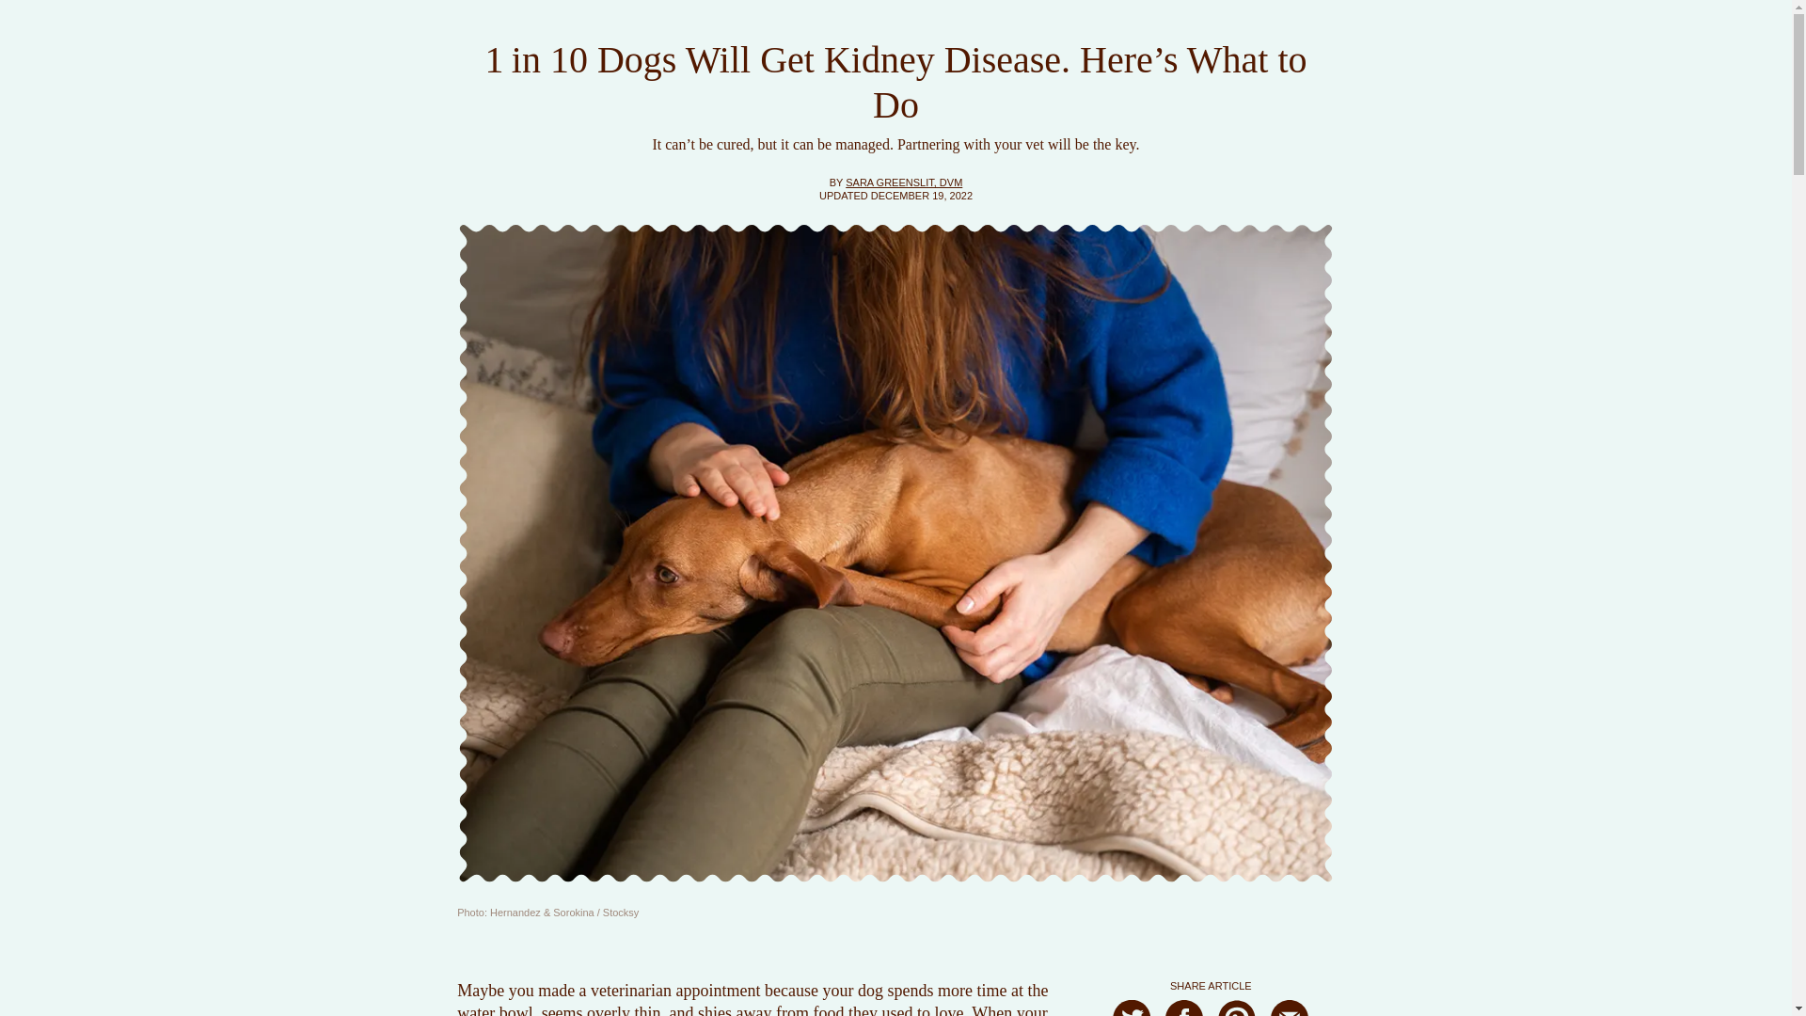 The image size is (1806, 1016). What do you see at coordinates (1131, 1008) in the screenshot?
I see `Twitter` at bounding box center [1131, 1008].